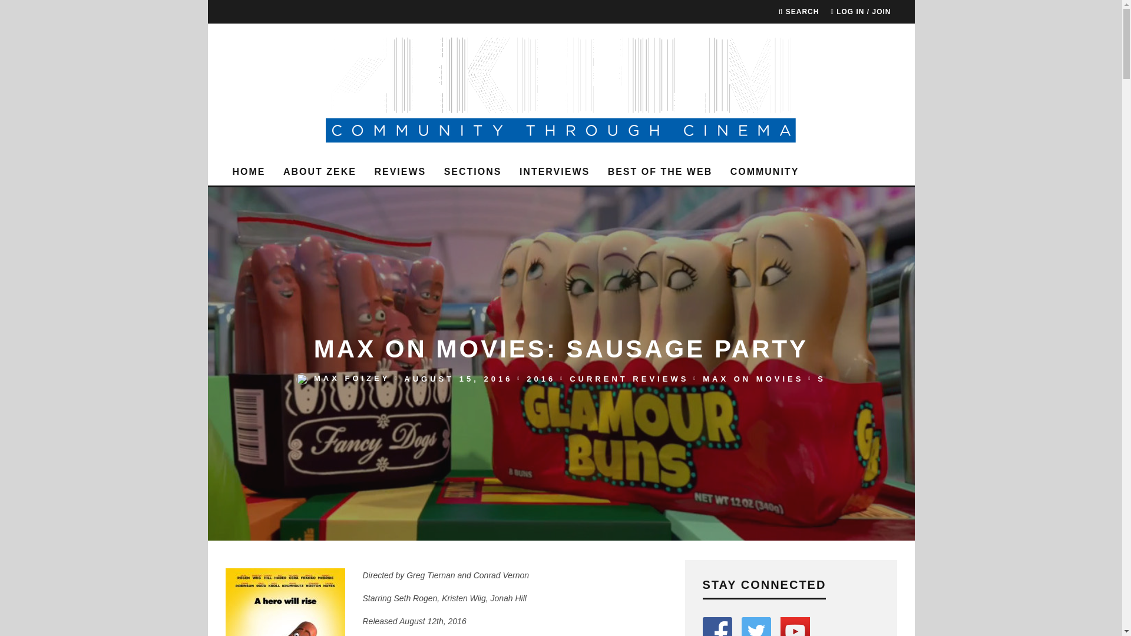 This screenshot has height=636, width=1131. Describe the element at coordinates (799, 12) in the screenshot. I see `SEARCH` at that location.